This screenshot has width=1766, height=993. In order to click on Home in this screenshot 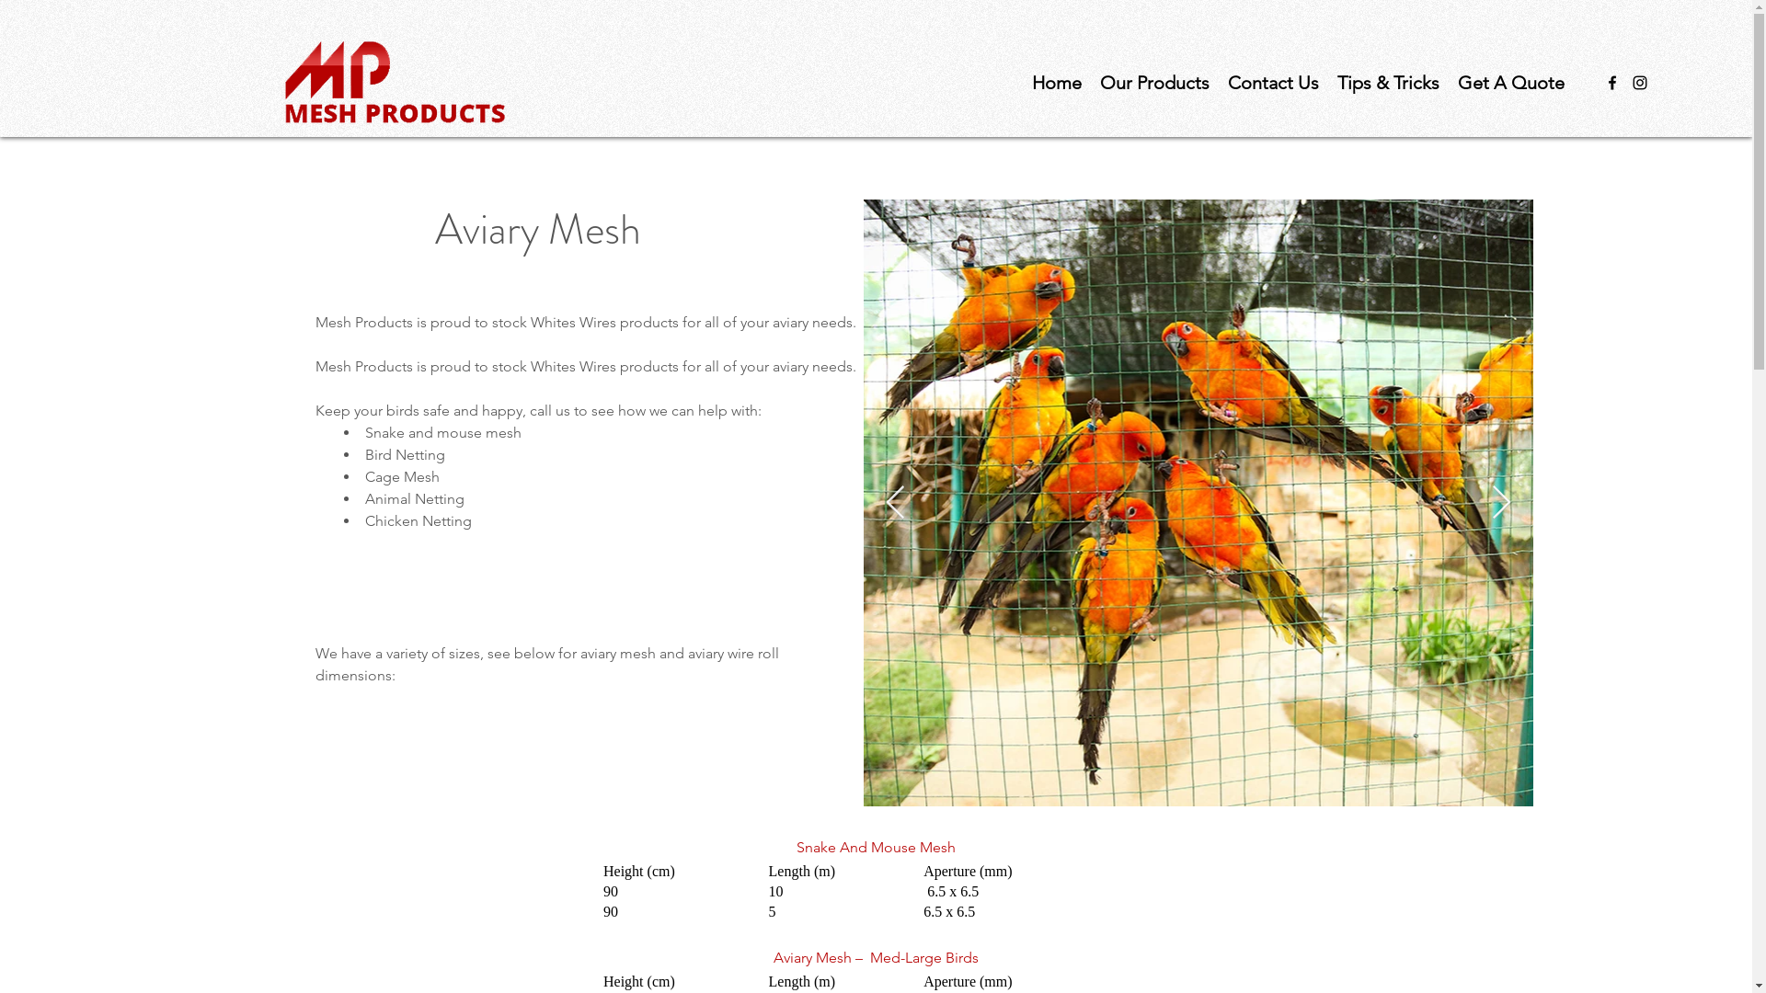, I will do `click(1057, 83)`.